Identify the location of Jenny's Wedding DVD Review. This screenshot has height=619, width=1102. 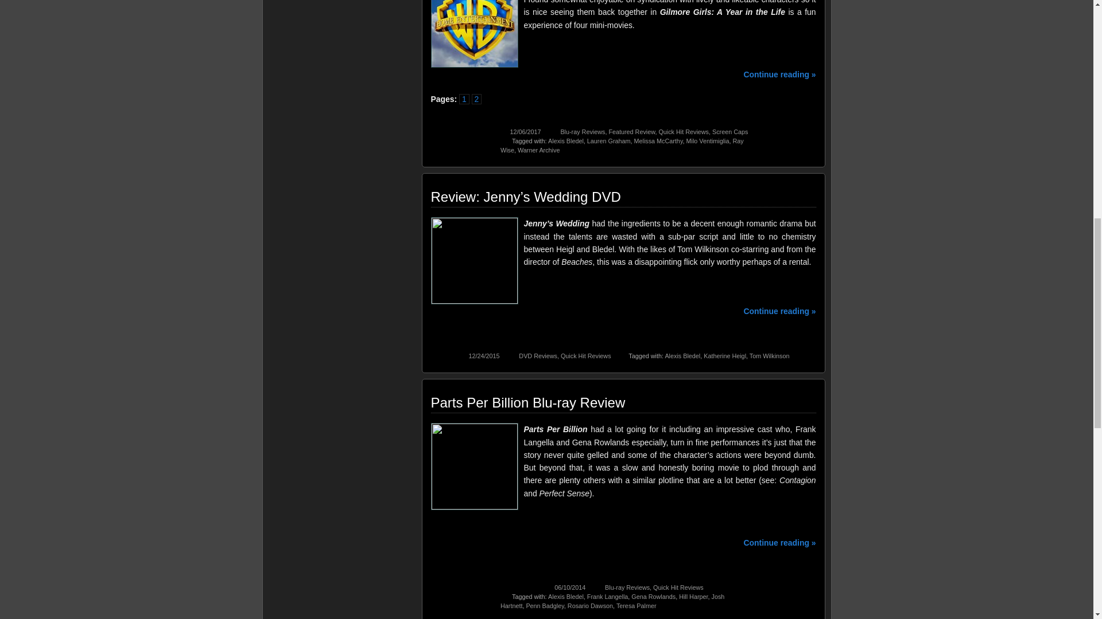
(474, 261).